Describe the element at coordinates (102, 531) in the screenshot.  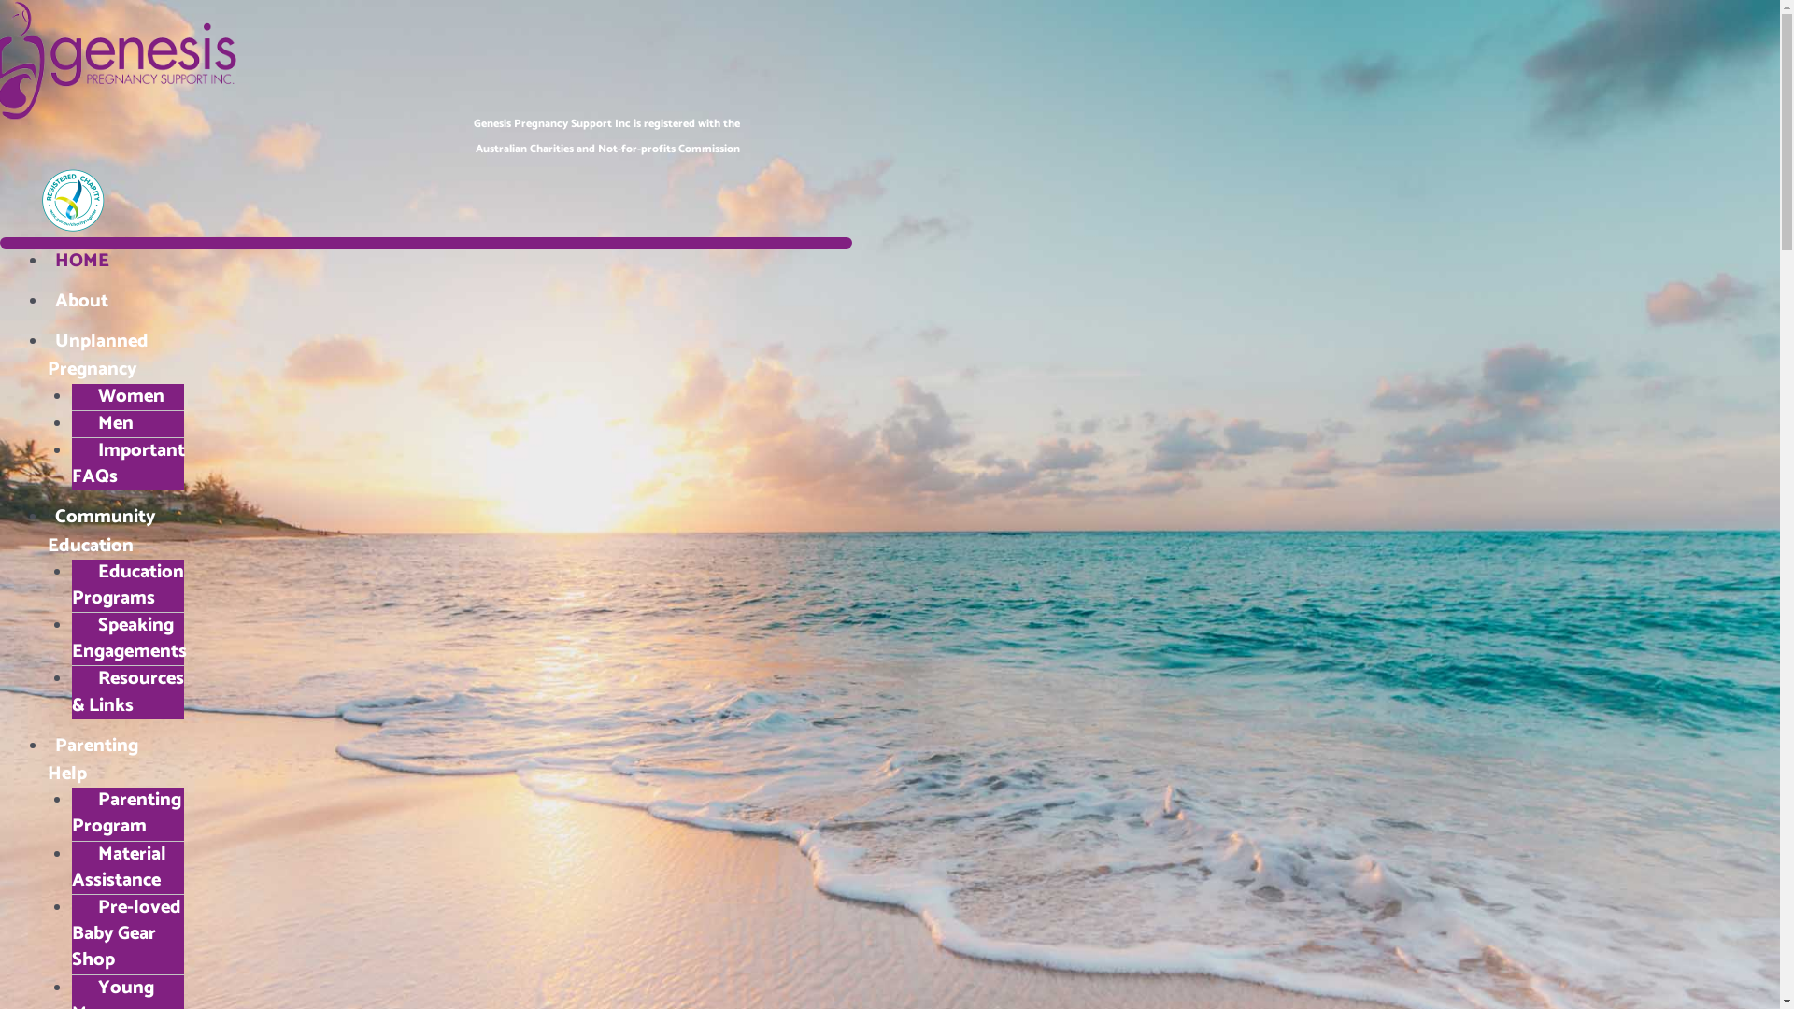
I see `Community
Education` at that location.